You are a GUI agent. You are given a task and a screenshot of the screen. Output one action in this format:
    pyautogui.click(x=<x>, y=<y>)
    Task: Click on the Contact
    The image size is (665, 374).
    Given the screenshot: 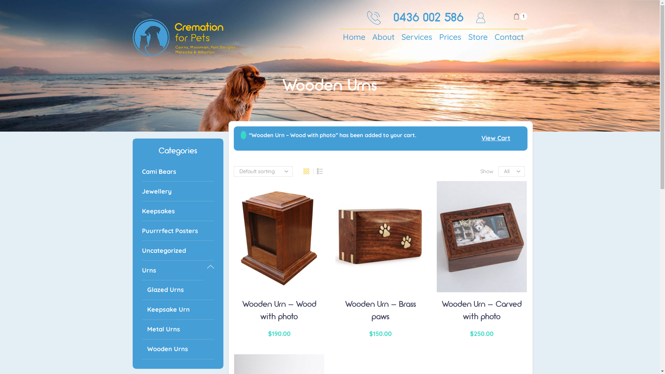 What is the action you would take?
    pyautogui.click(x=509, y=37)
    